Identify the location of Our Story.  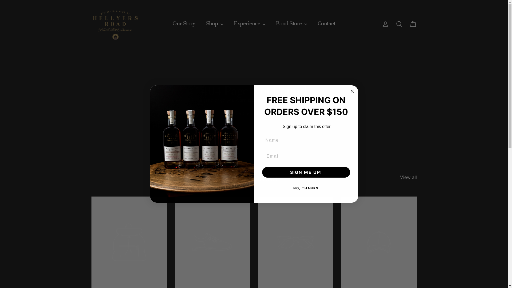
(184, 24).